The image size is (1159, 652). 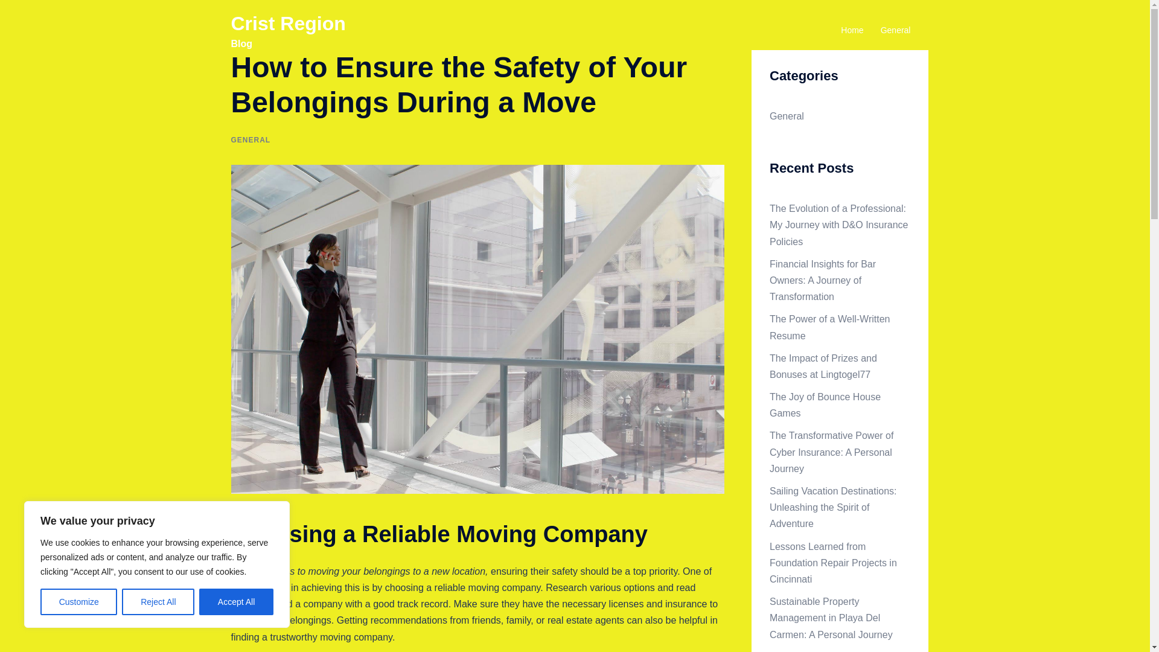 I want to click on The Impact of Prizes and Bonuses at Lingtogel77, so click(x=823, y=366).